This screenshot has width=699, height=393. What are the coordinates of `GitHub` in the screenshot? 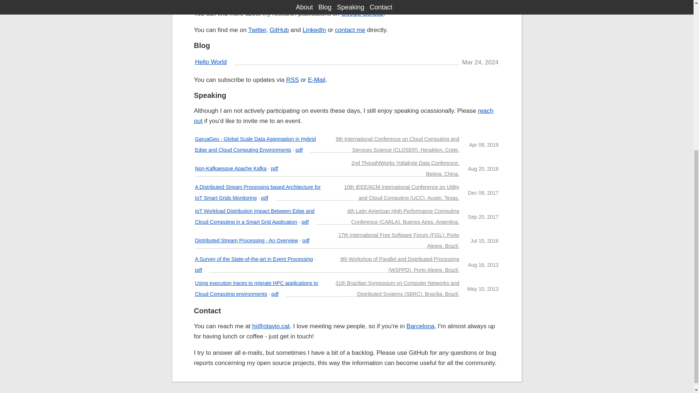 It's located at (279, 30).